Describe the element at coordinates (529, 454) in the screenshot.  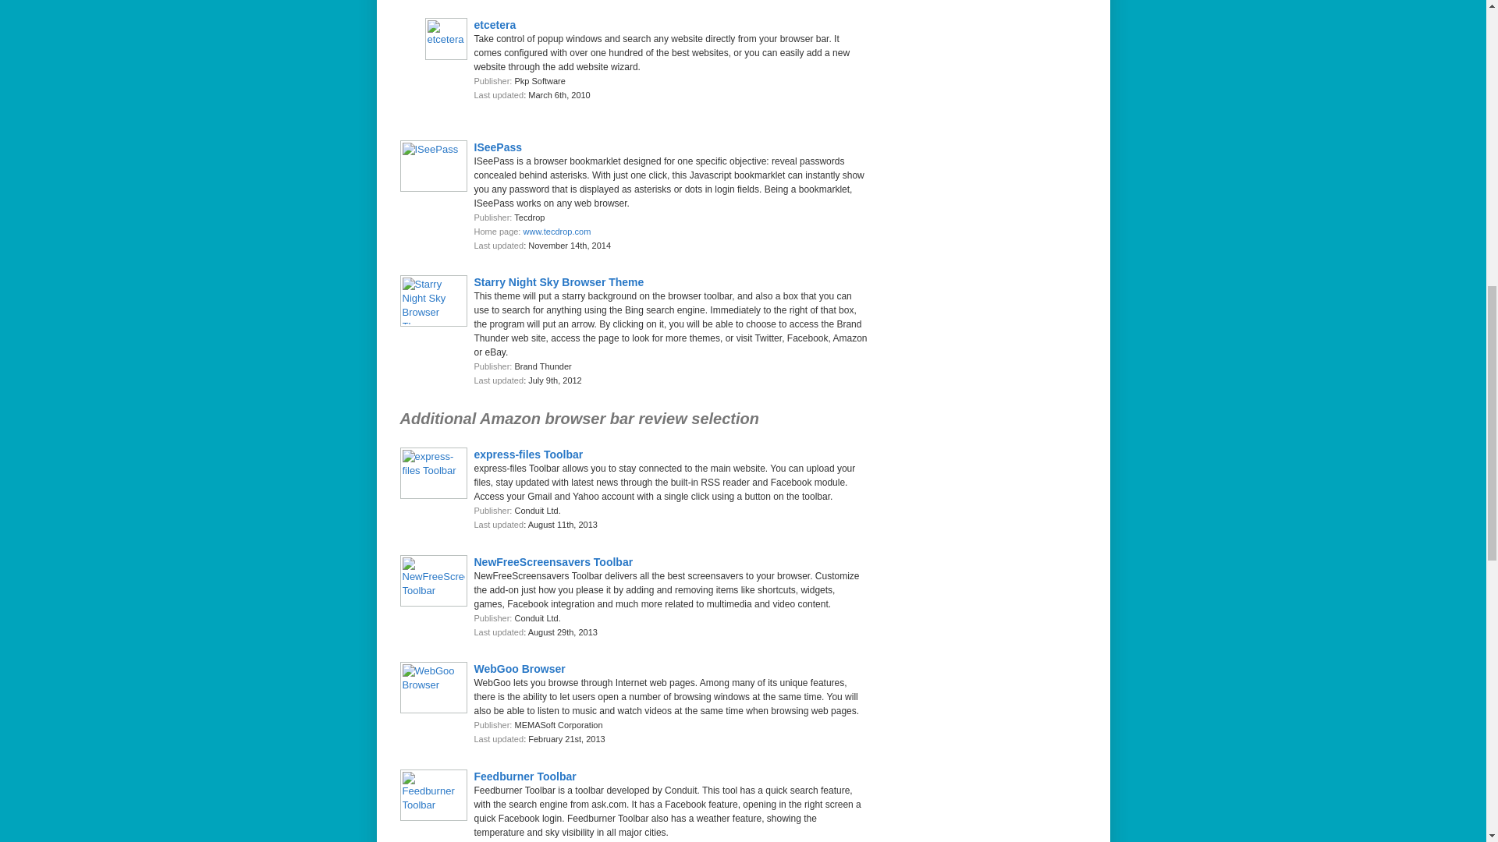
I see `express-files Toolbar` at that location.